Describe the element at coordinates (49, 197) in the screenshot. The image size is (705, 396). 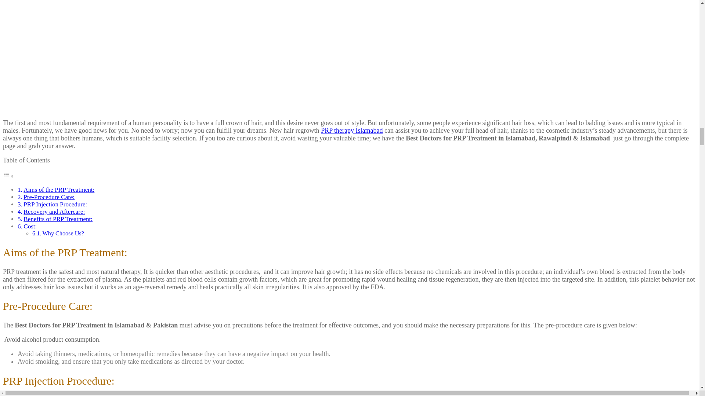
I see `Pre-Procedure Care:` at that location.